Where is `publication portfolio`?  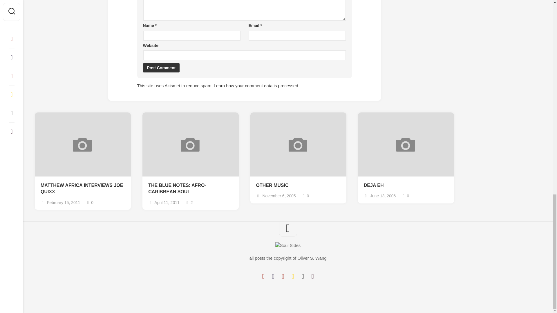
publication portfolio is located at coordinates (303, 276).